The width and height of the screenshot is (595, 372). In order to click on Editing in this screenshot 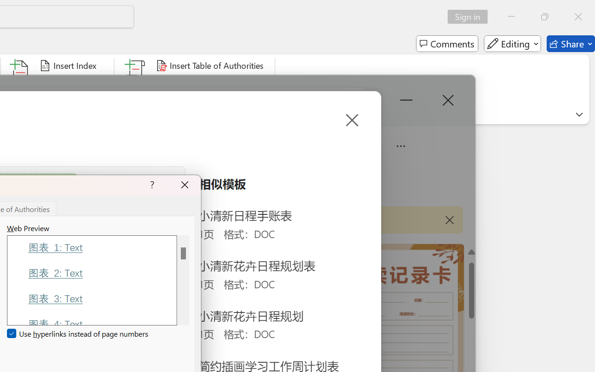, I will do `click(512, 44)`.